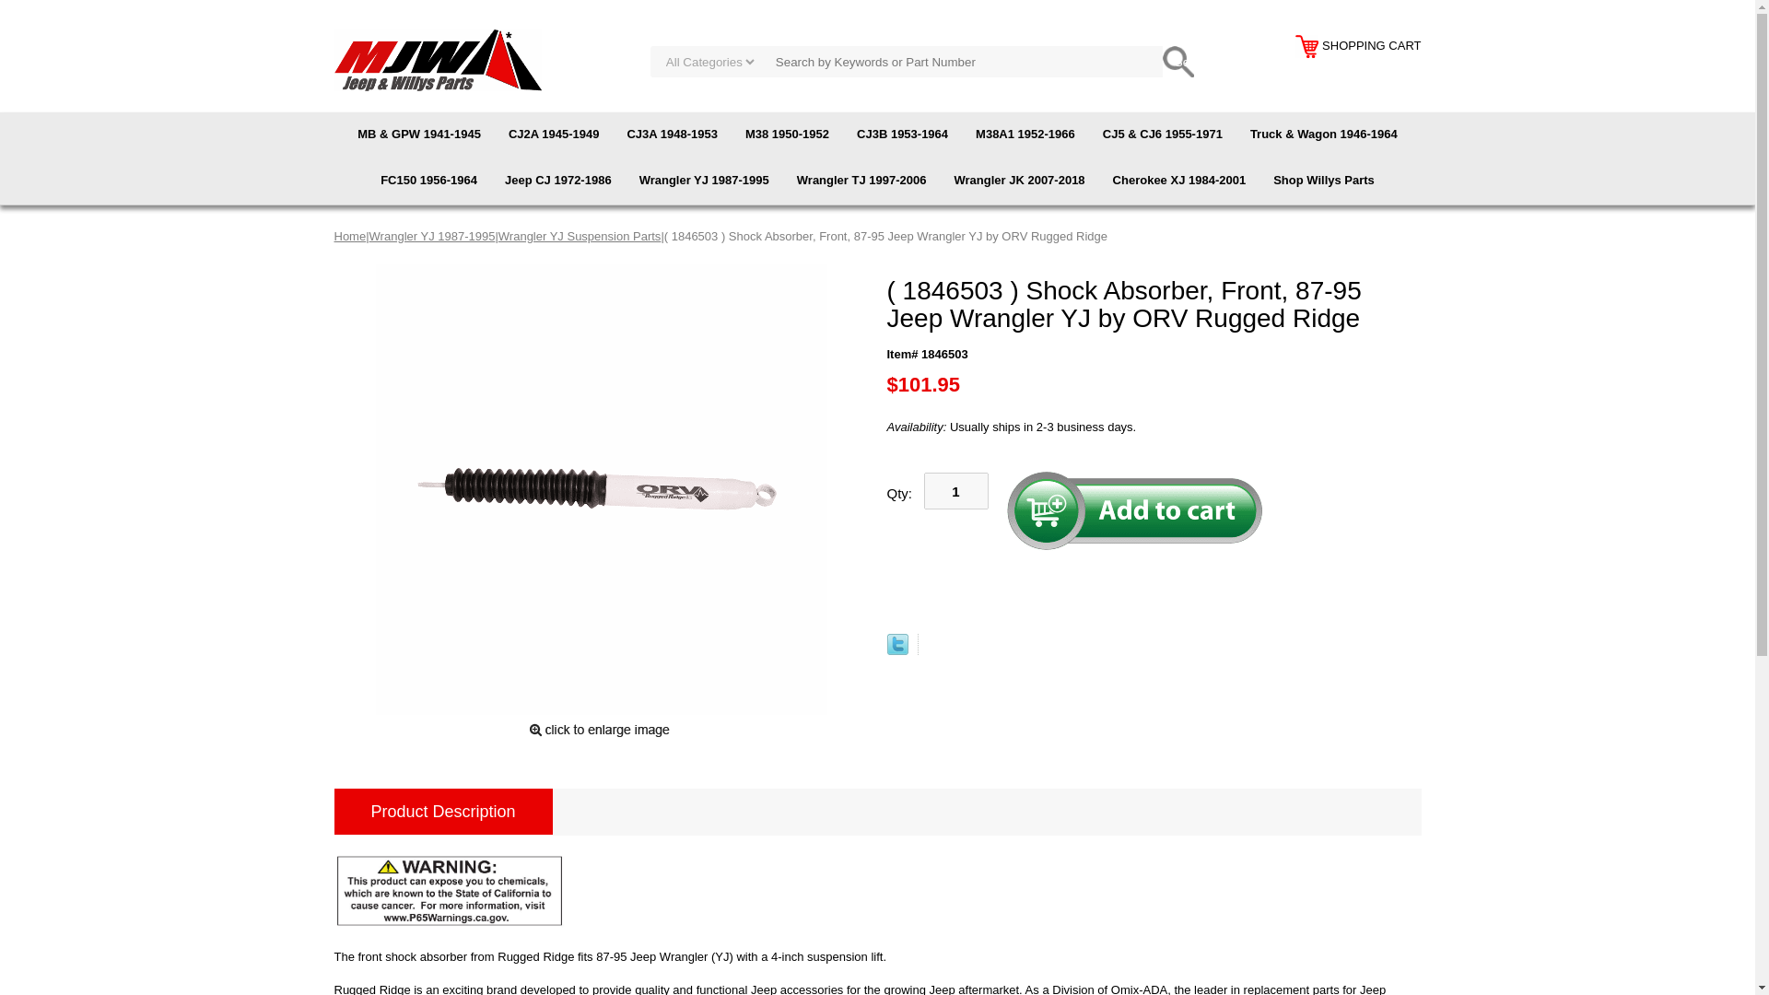  What do you see at coordinates (1357, 46) in the screenshot?
I see `SHOPPING CART` at bounding box center [1357, 46].